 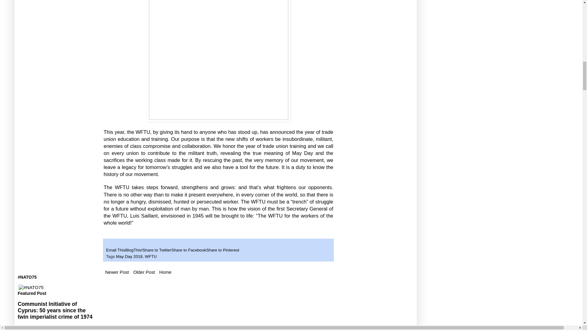 What do you see at coordinates (157, 250) in the screenshot?
I see `Share to Twitter` at bounding box center [157, 250].